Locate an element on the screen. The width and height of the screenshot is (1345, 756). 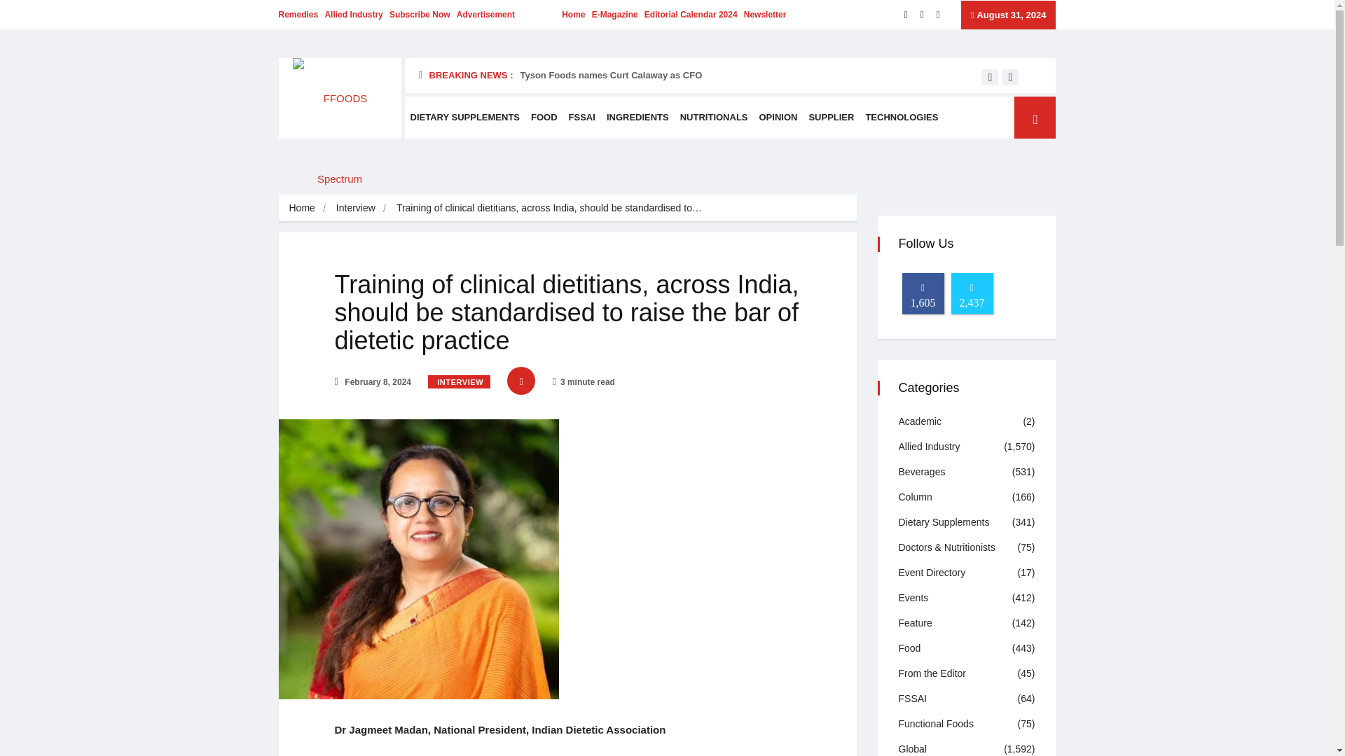
INTERVIEW is located at coordinates (459, 381).